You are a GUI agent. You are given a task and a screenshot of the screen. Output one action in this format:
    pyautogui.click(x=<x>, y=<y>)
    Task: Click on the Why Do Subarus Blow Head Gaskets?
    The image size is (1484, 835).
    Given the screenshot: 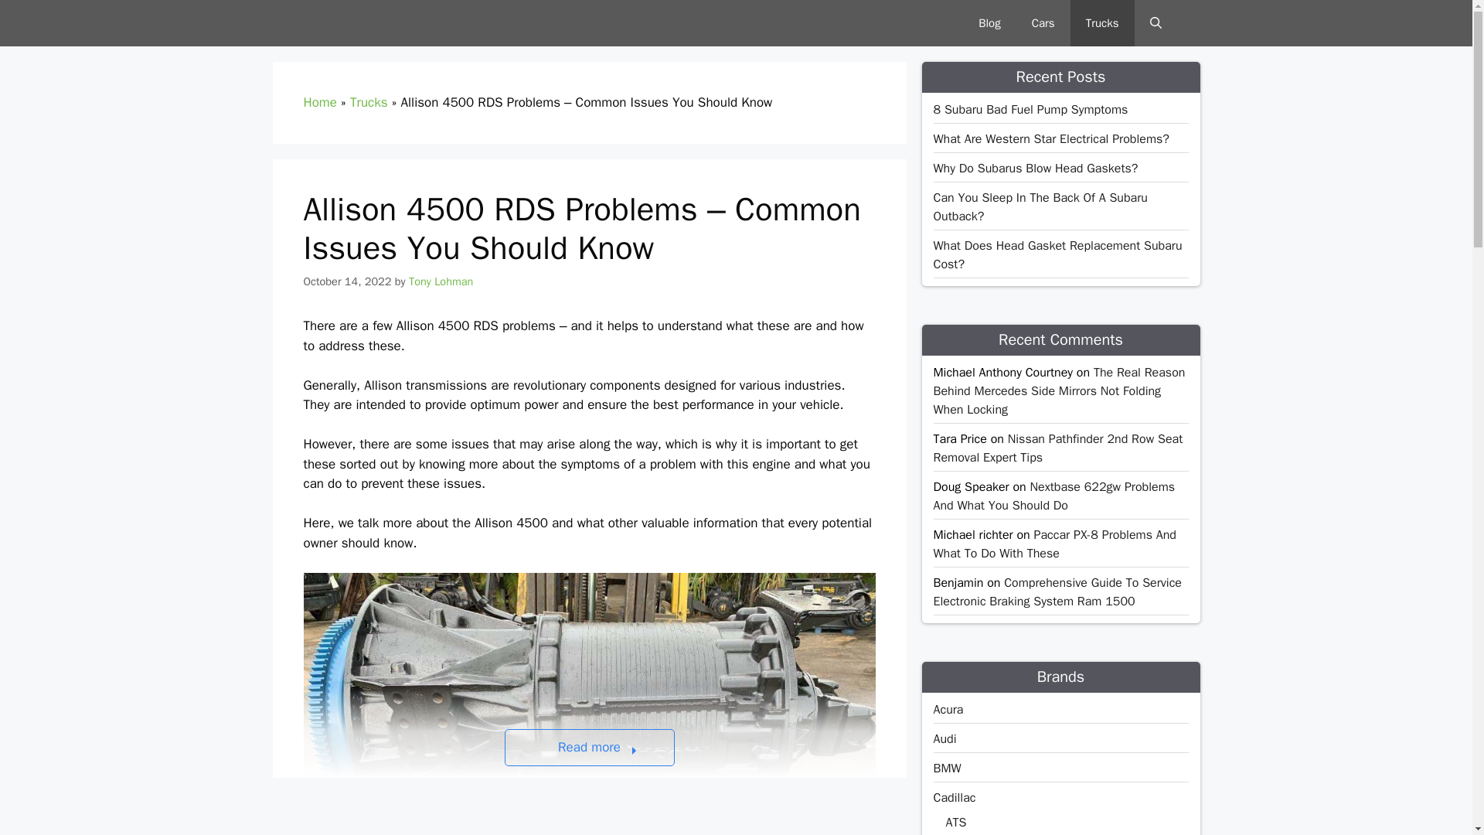 What is the action you would take?
    pyautogui.click(x=1036, y=169)
    